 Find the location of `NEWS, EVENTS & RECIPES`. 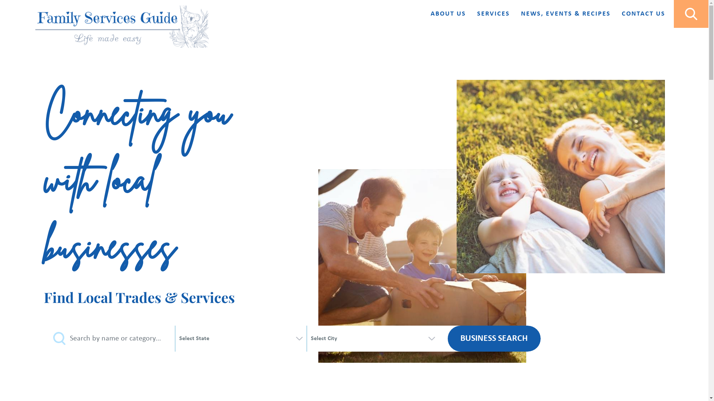

NEWS, EVENTS & RECIPES is located at coordinates (566, 14).